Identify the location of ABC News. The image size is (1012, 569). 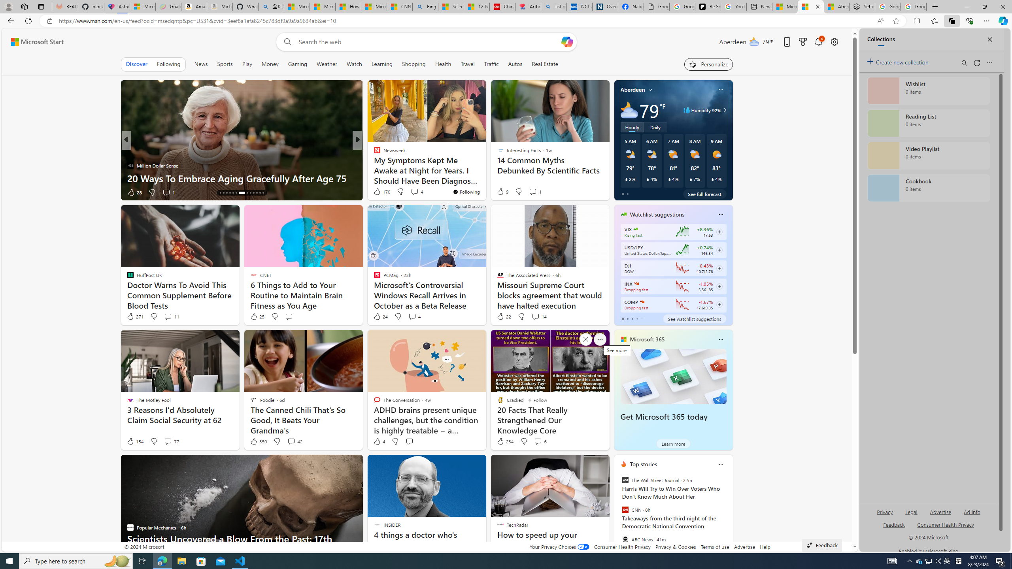
(625, 539).